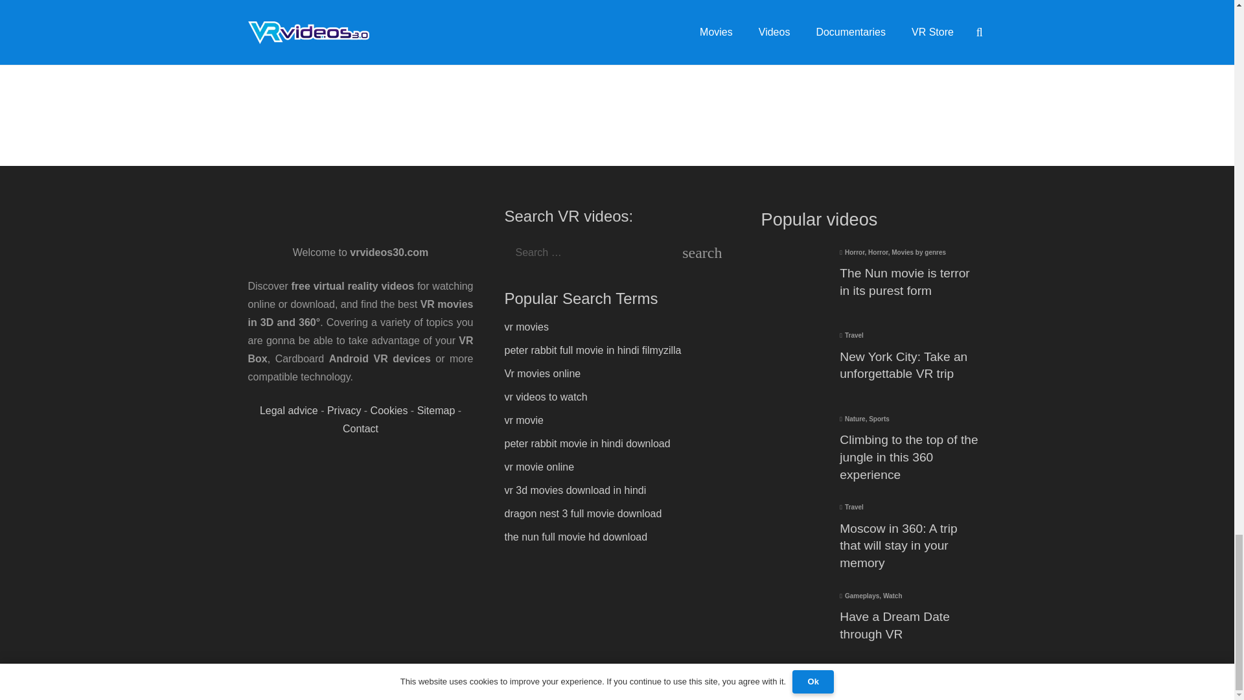  Describe the element at coordinates (289, 410) in the screenshot. I see `Legal advice` at that location.